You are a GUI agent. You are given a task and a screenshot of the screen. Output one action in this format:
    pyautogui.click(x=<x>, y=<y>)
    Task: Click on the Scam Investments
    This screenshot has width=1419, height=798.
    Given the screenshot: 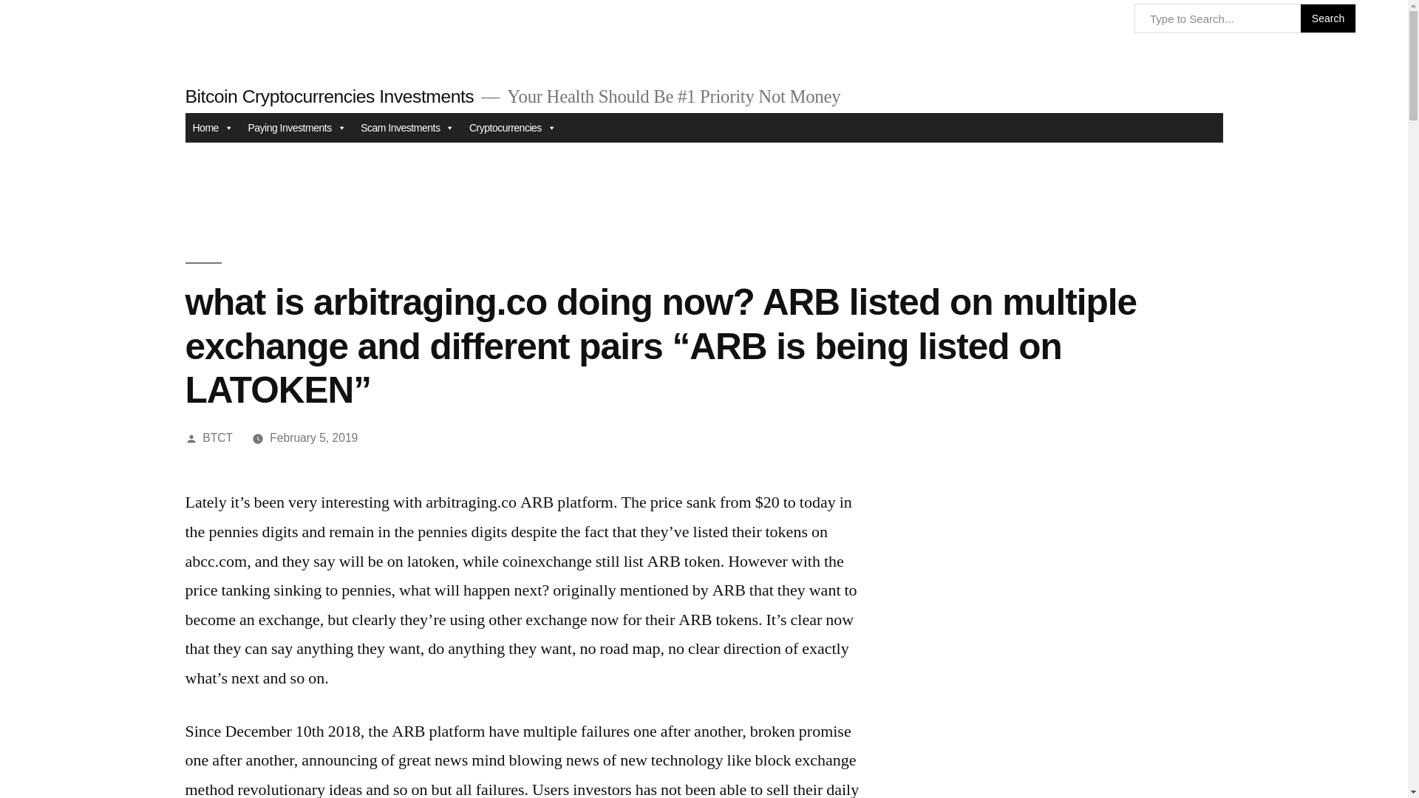 What is the action you would take?
    pyautogui.click(x=408, y=128)
    